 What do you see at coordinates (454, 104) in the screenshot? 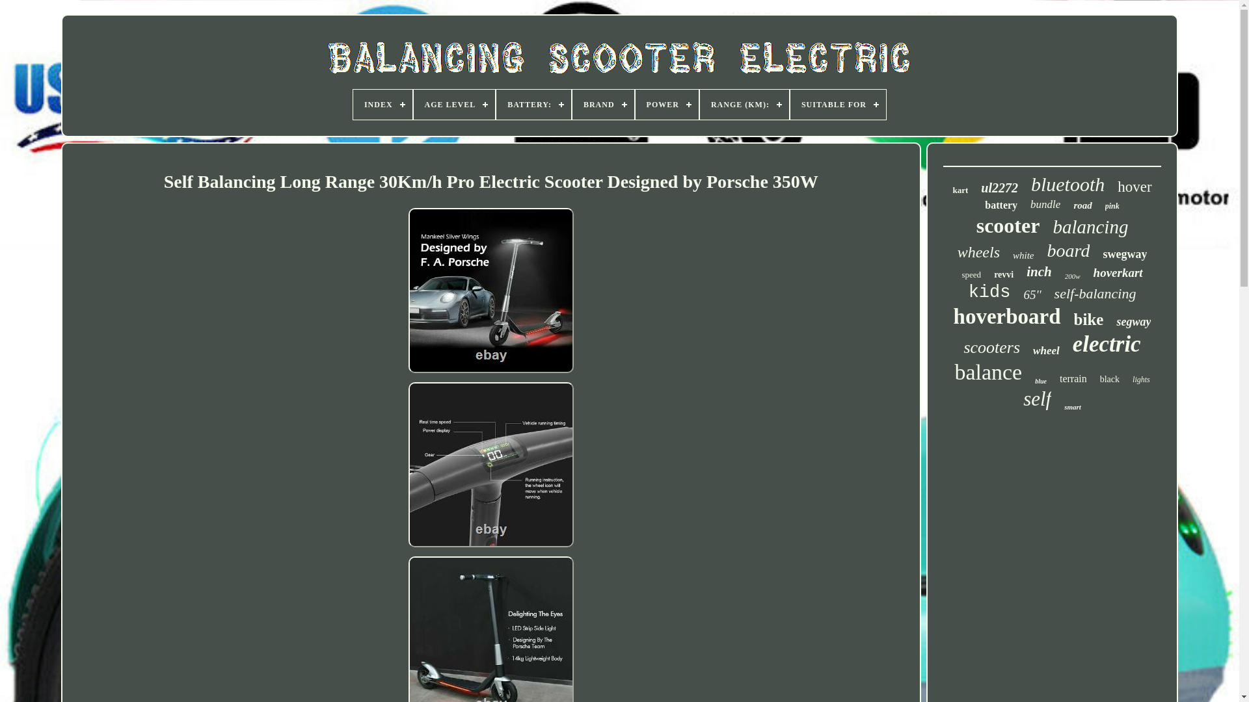
I see `AGE LEVEL` at bounding box center [454, 104].